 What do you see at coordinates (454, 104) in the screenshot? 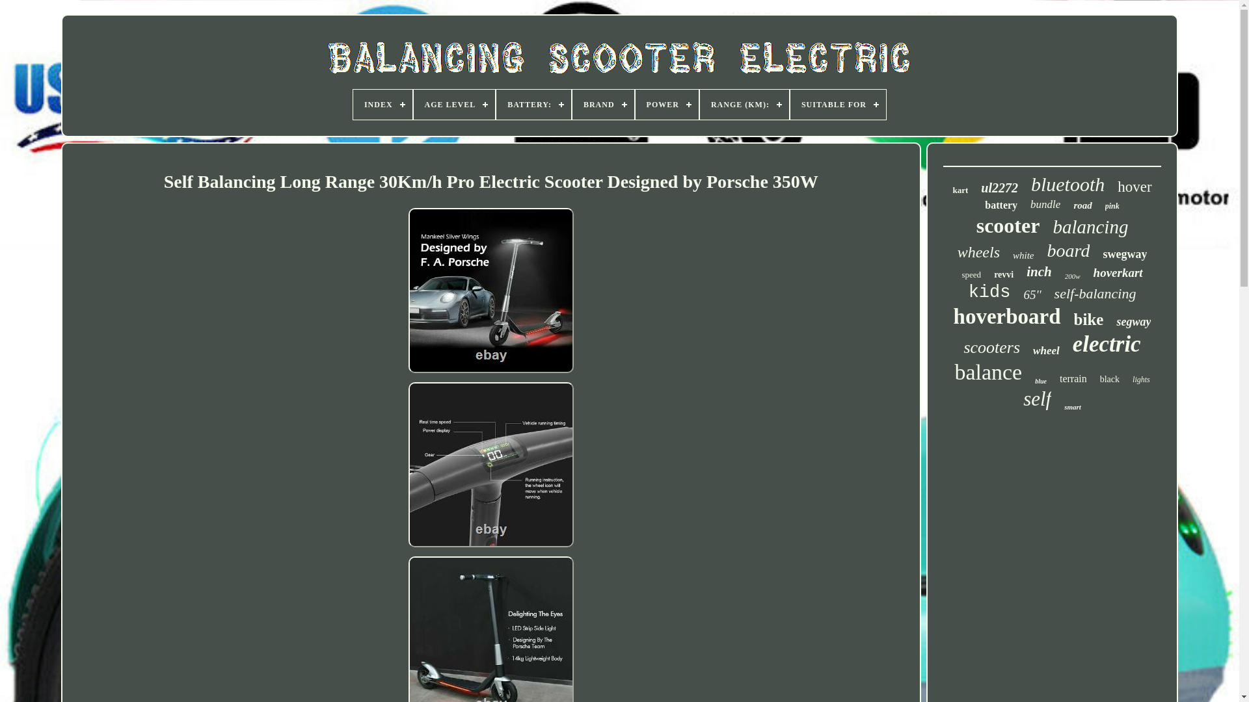
I see `AGE LEVEL` at bounding box center [454, 104].